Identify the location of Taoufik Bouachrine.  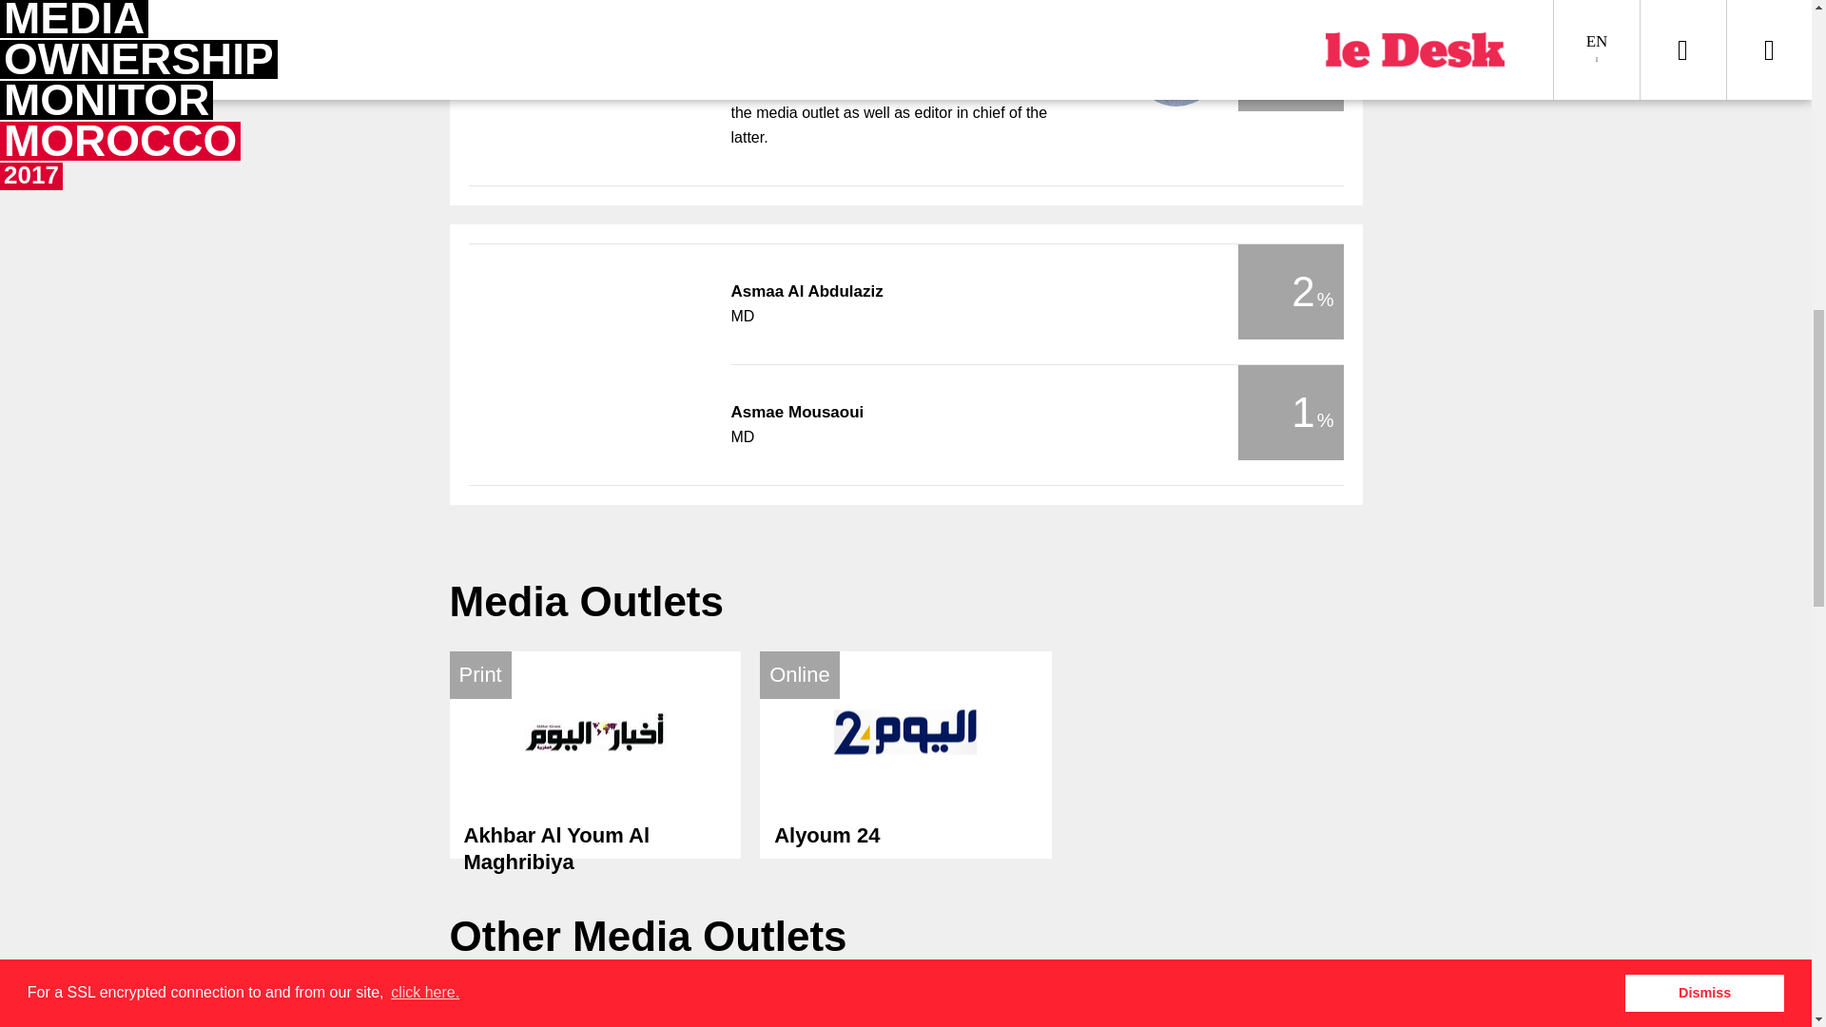
(905, 754).